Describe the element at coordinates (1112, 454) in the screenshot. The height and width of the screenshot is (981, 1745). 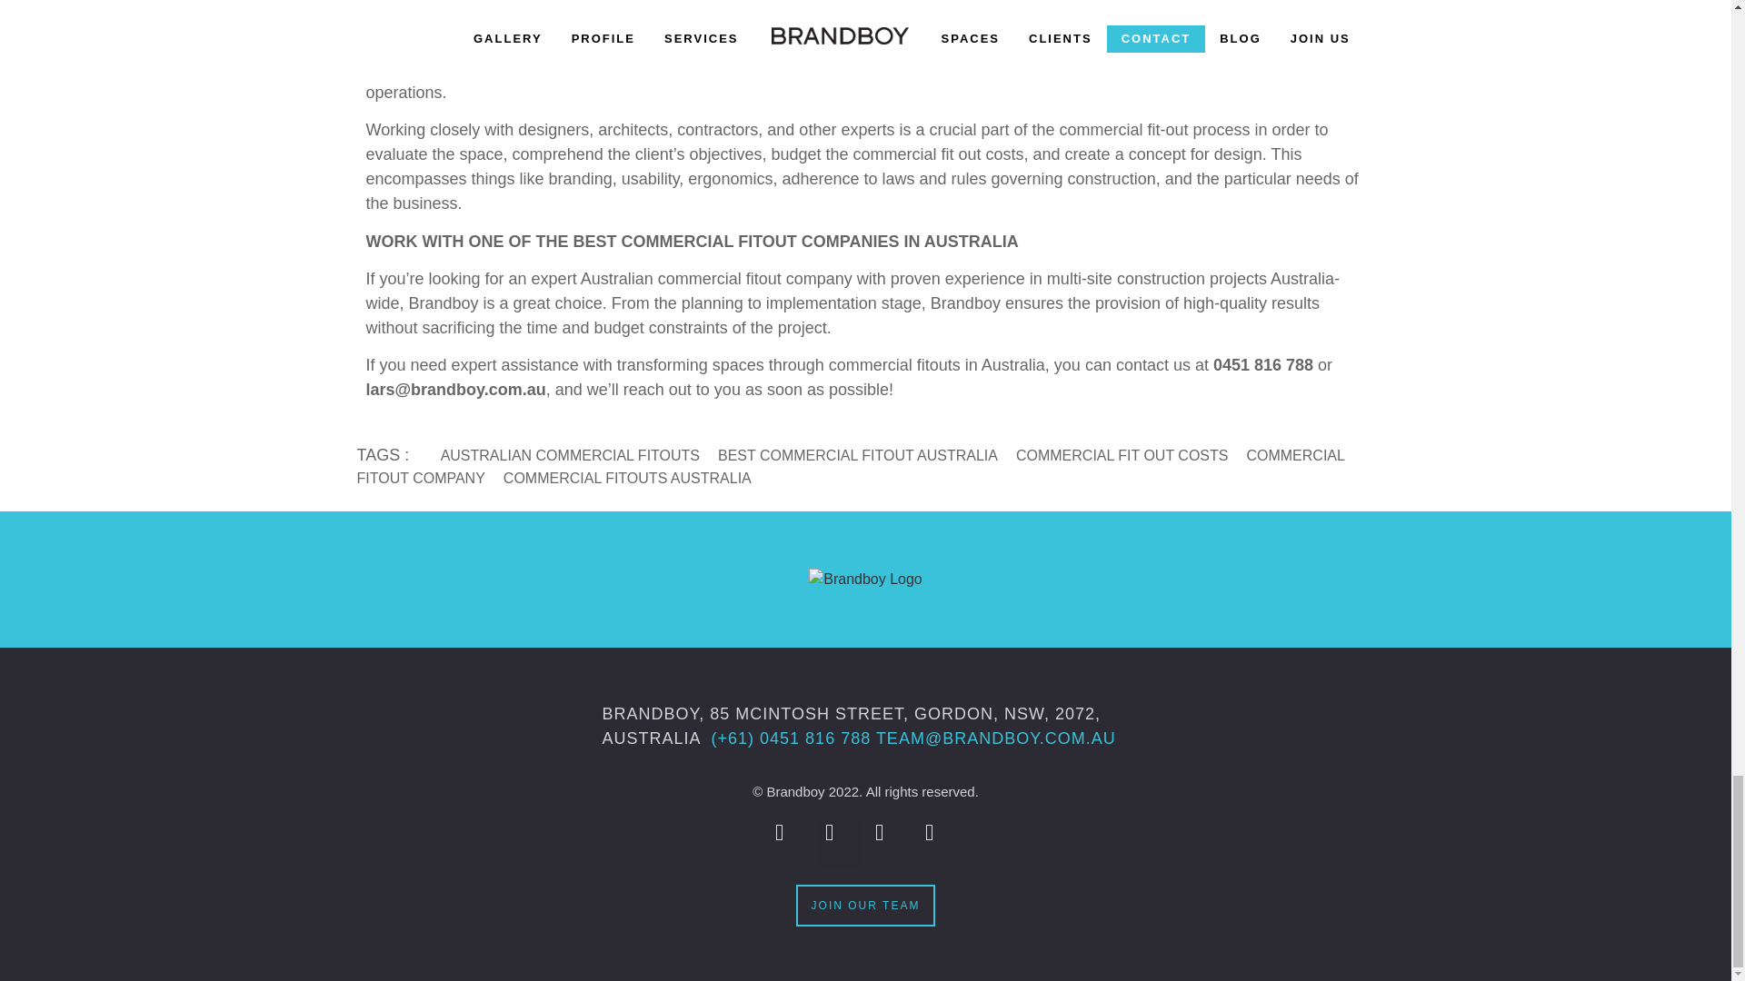
I see `COMMERCIAL FIT OUT COSTS Tag` at that location.